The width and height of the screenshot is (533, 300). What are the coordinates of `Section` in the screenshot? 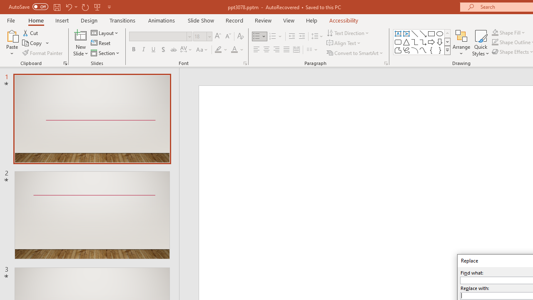 It's located at (106, 52).